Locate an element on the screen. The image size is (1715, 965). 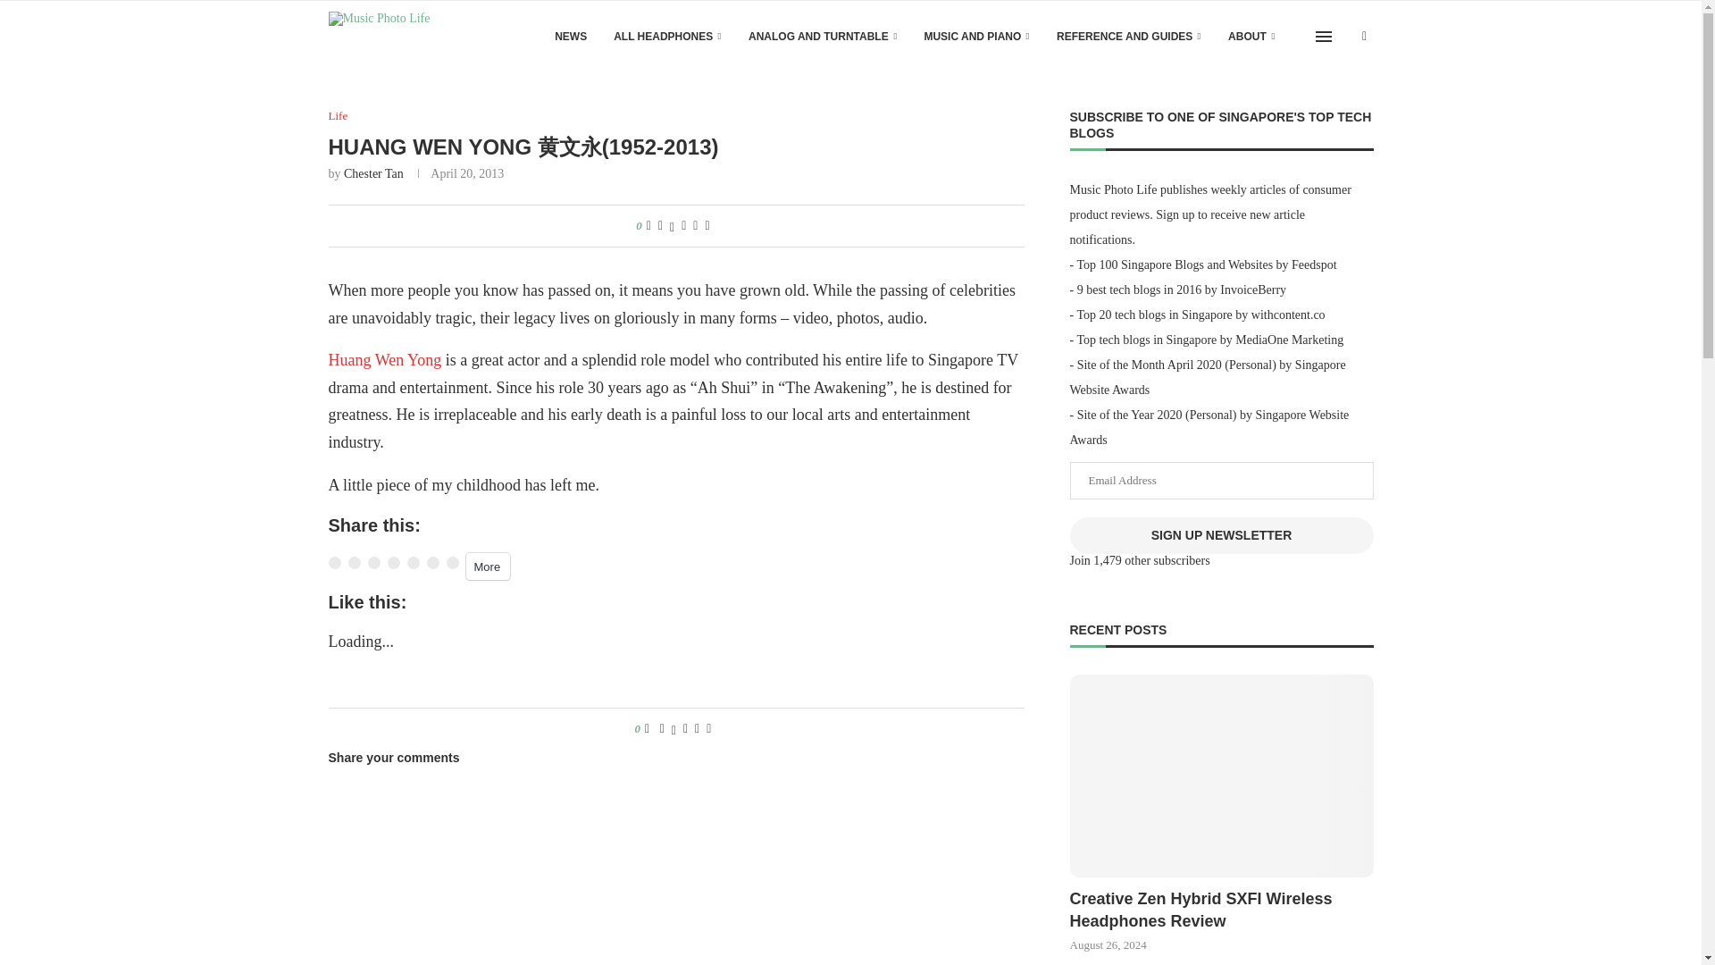
Click to share on LinkedIn is located at coordinates (452, 563).